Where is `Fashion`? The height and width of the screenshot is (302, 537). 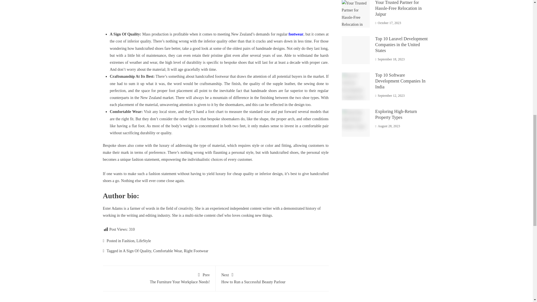
Fashion is located at coordinates (128, 241).